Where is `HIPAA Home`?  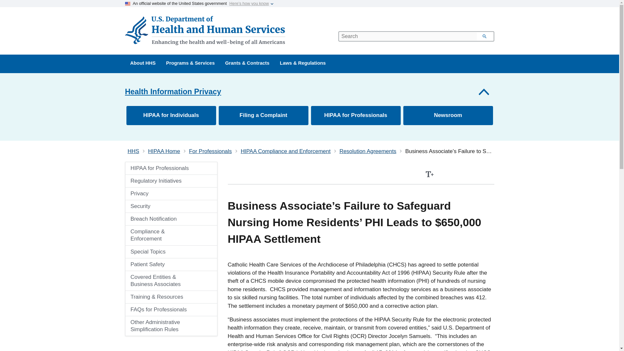
HIPAA Home is located at coordinates (164, 151).